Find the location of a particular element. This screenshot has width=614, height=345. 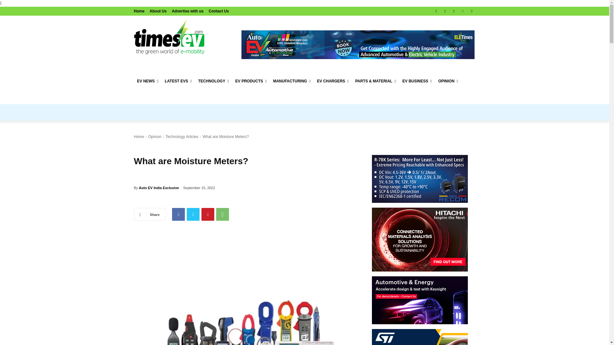

About Us is located at coordinates (158, 11).